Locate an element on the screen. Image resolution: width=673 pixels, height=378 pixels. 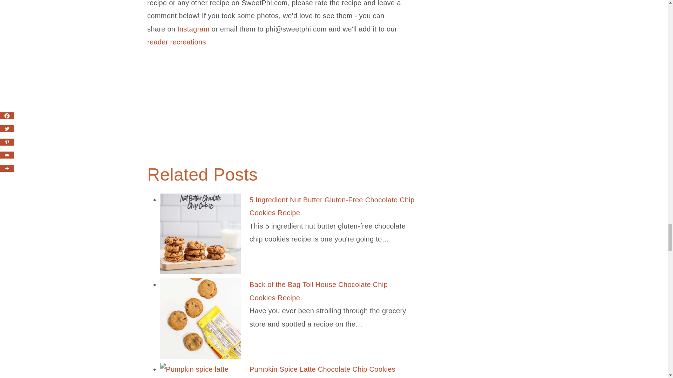
Instagram is located at coordinates (193, 29).